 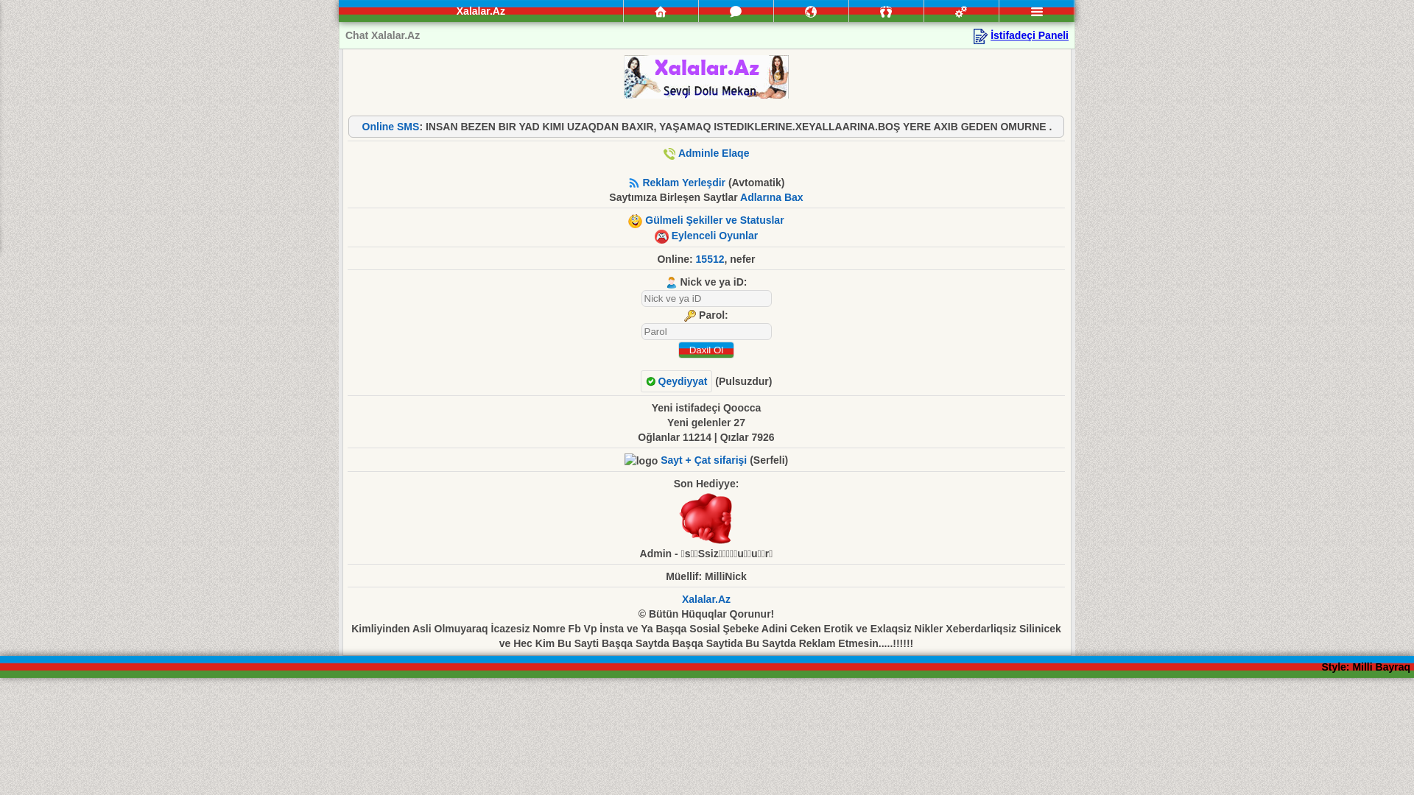 I want to click on Xalalar.Az, so click(x=706, y=599).